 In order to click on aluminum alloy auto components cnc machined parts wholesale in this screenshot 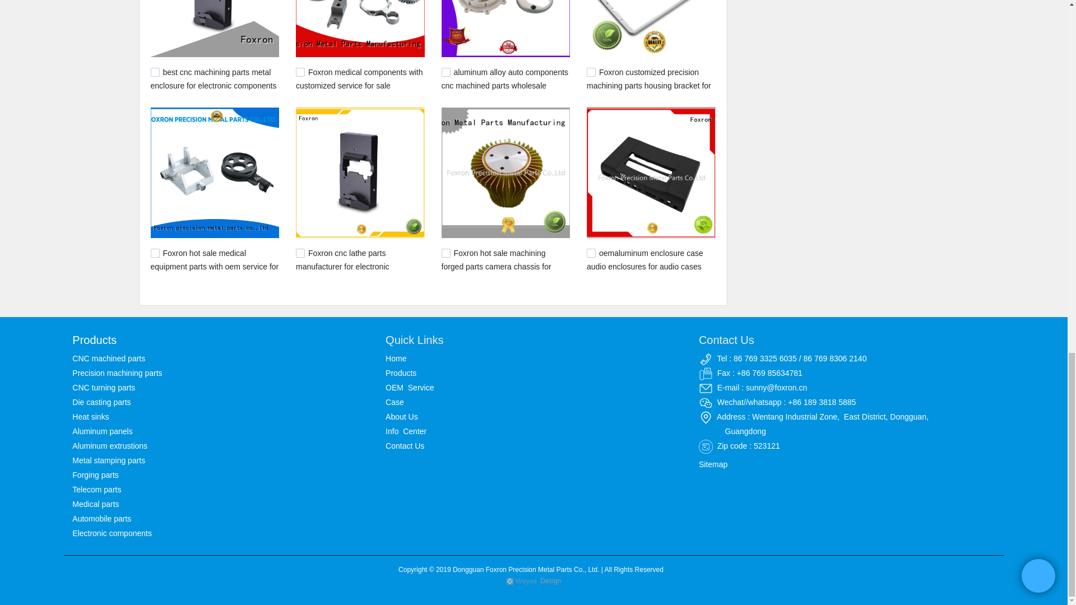, I will do `click(505, 78)`.